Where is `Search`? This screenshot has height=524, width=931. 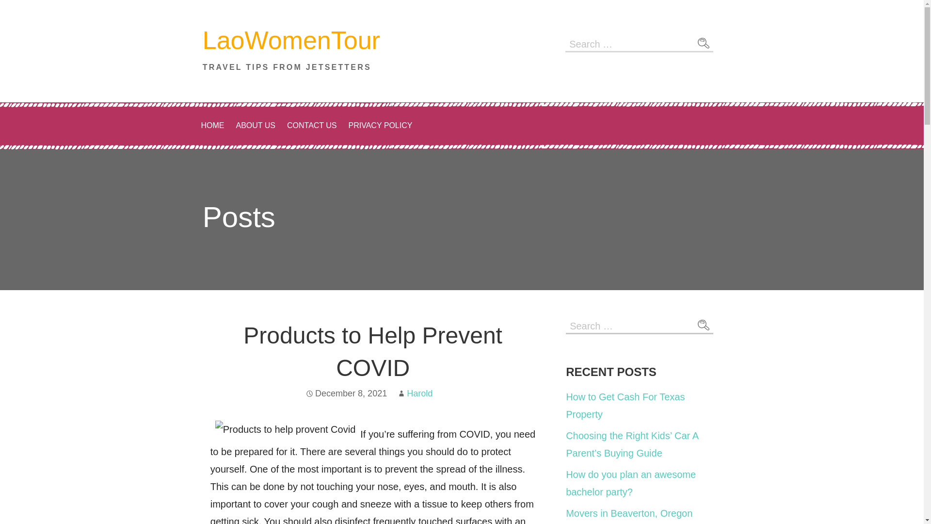 Search is located at coordinates (703, 43).